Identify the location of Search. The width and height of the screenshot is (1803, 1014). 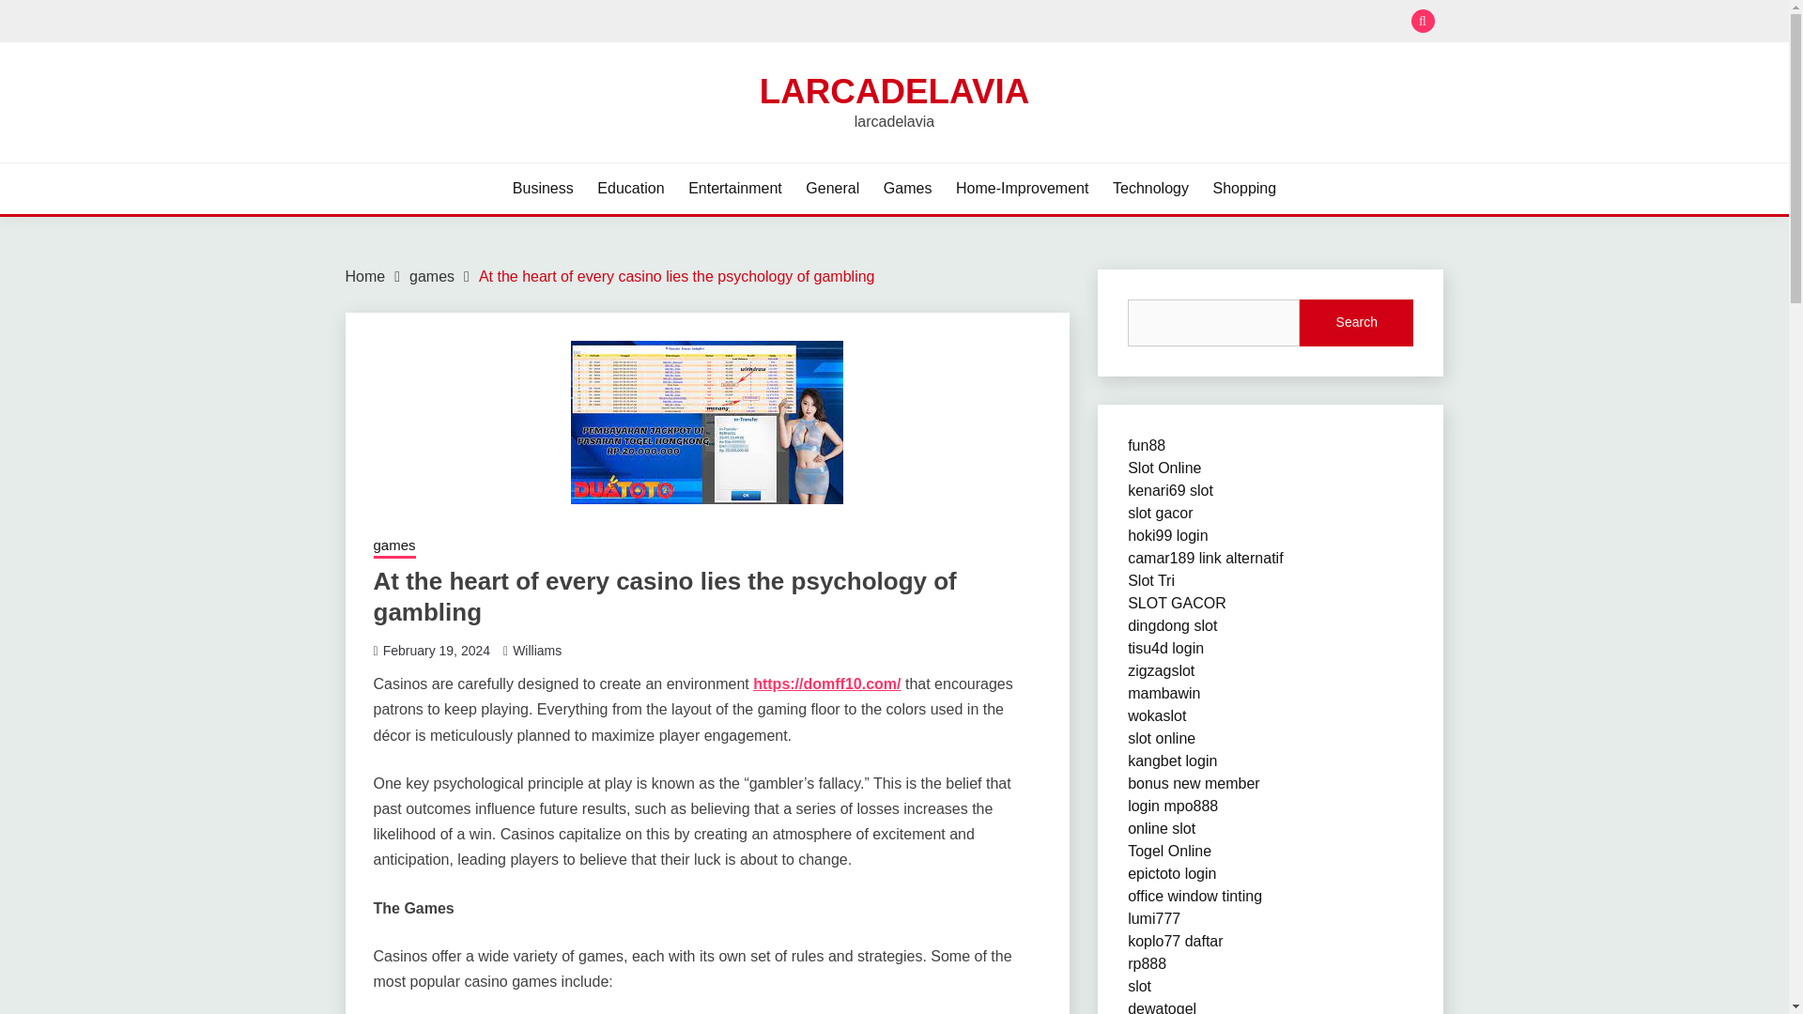
(1031, 23).